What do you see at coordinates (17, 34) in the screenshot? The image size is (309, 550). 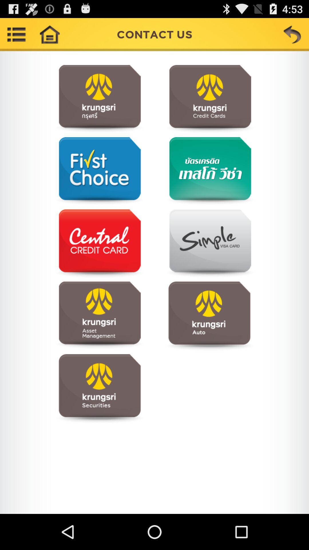 I see `show menu` at bounding box center [17, 34].